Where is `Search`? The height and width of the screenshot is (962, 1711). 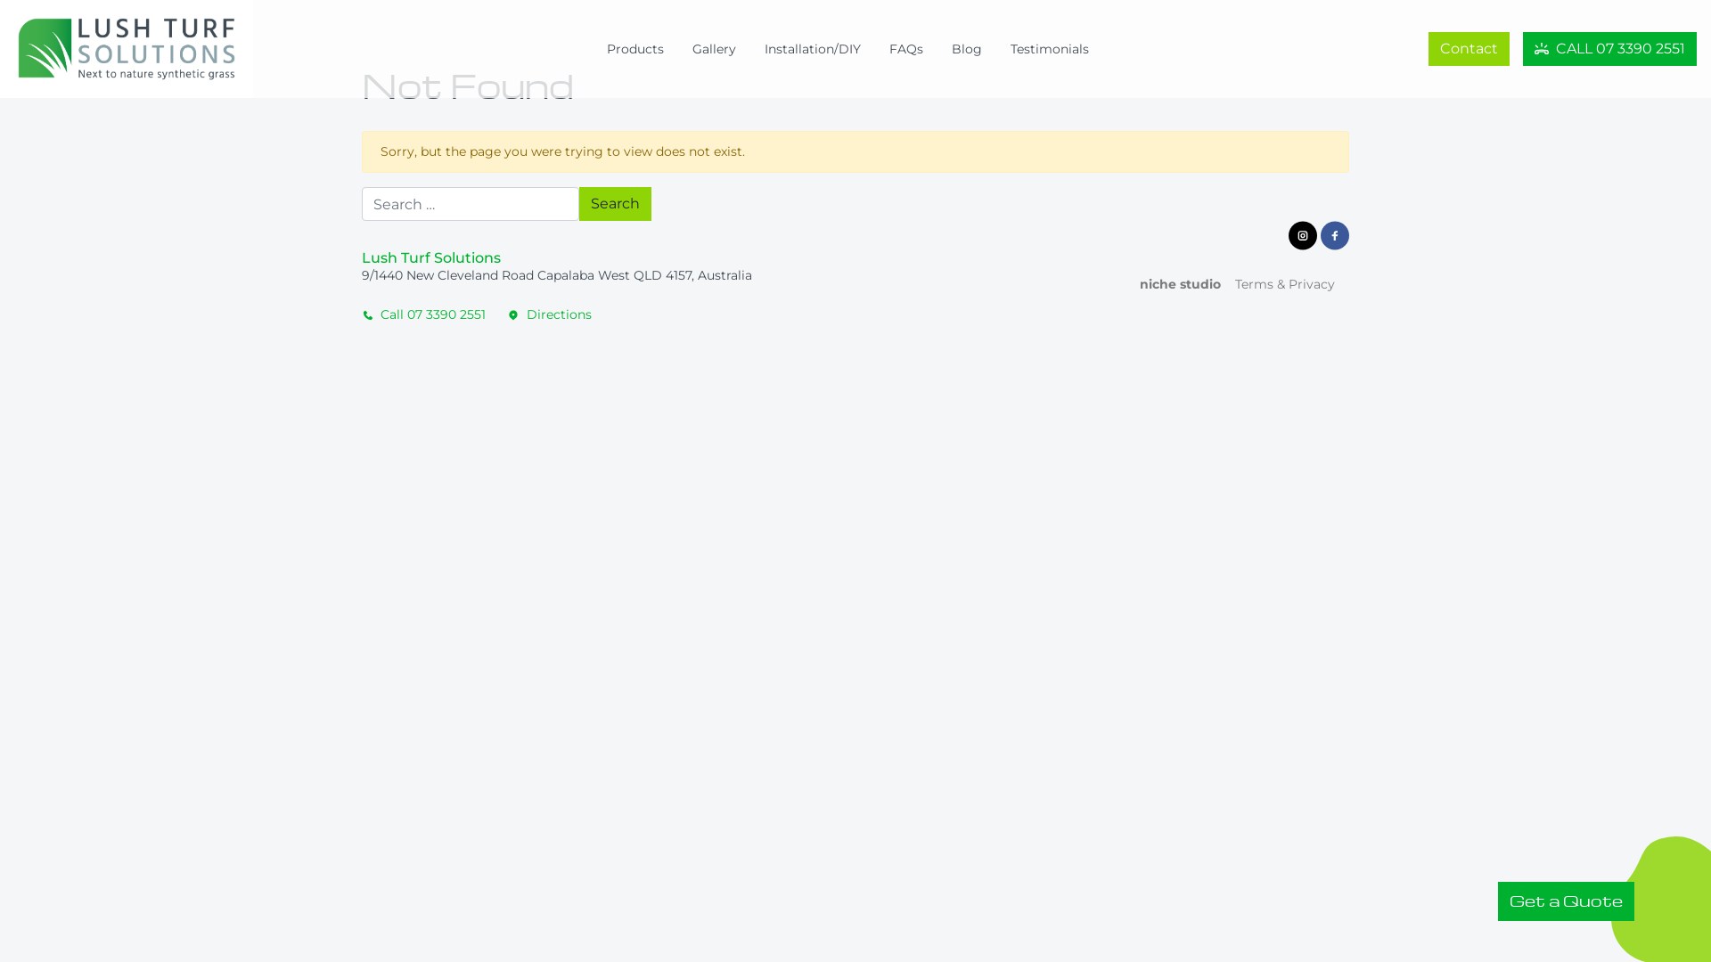
Search is located at coordinates (615, 204).